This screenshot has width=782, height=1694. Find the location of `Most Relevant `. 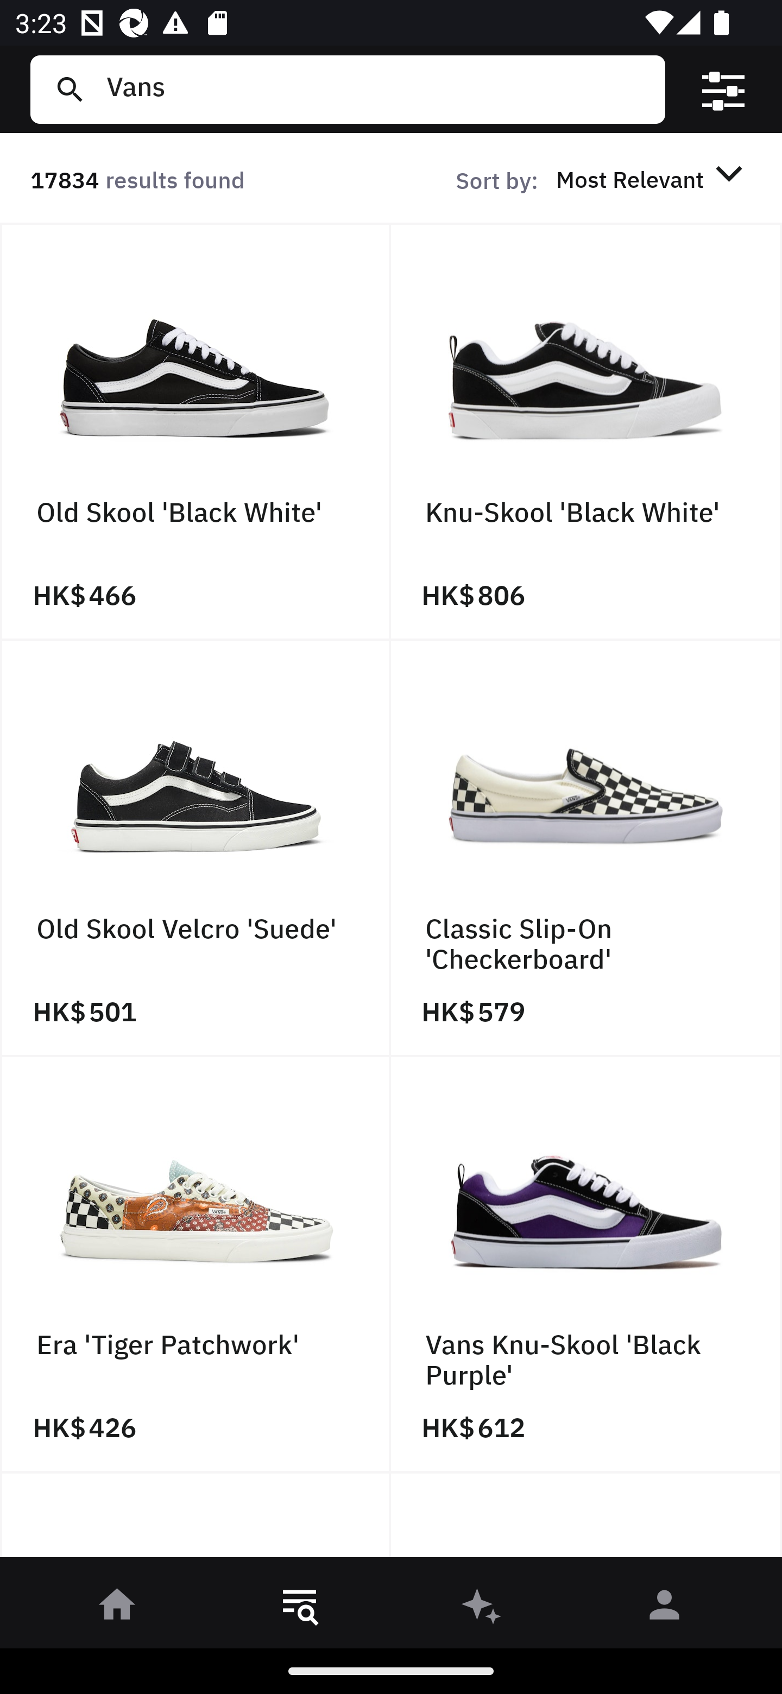

Most Relevant  is located at coordinates (653, 179).